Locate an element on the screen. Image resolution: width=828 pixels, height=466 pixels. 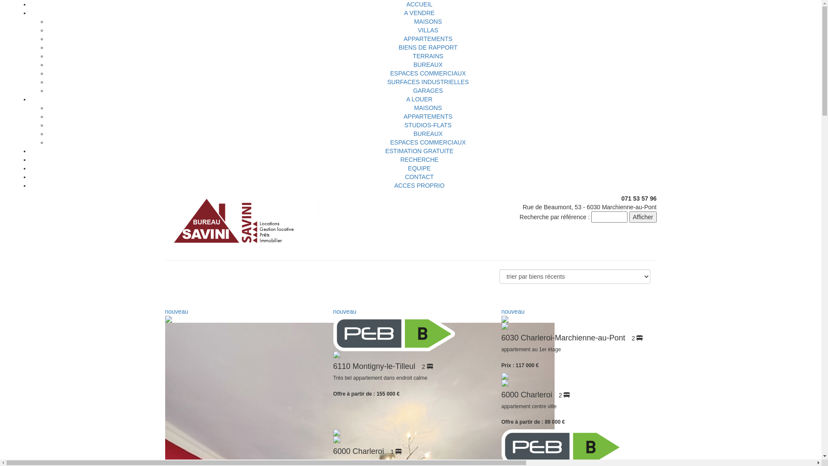
APPARTEMENTS is located at coordinates (428, 116).